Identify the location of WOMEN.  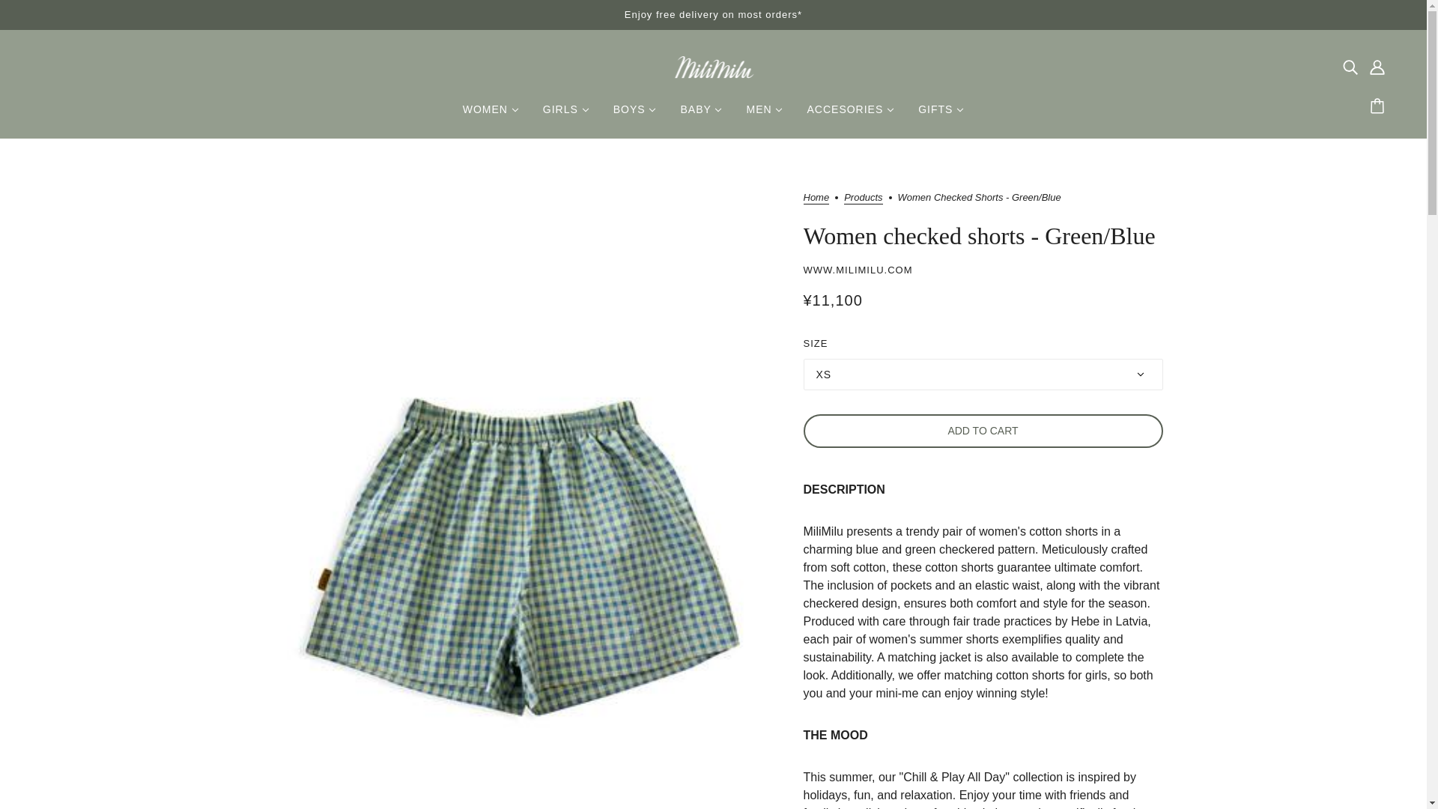
(491, 115).